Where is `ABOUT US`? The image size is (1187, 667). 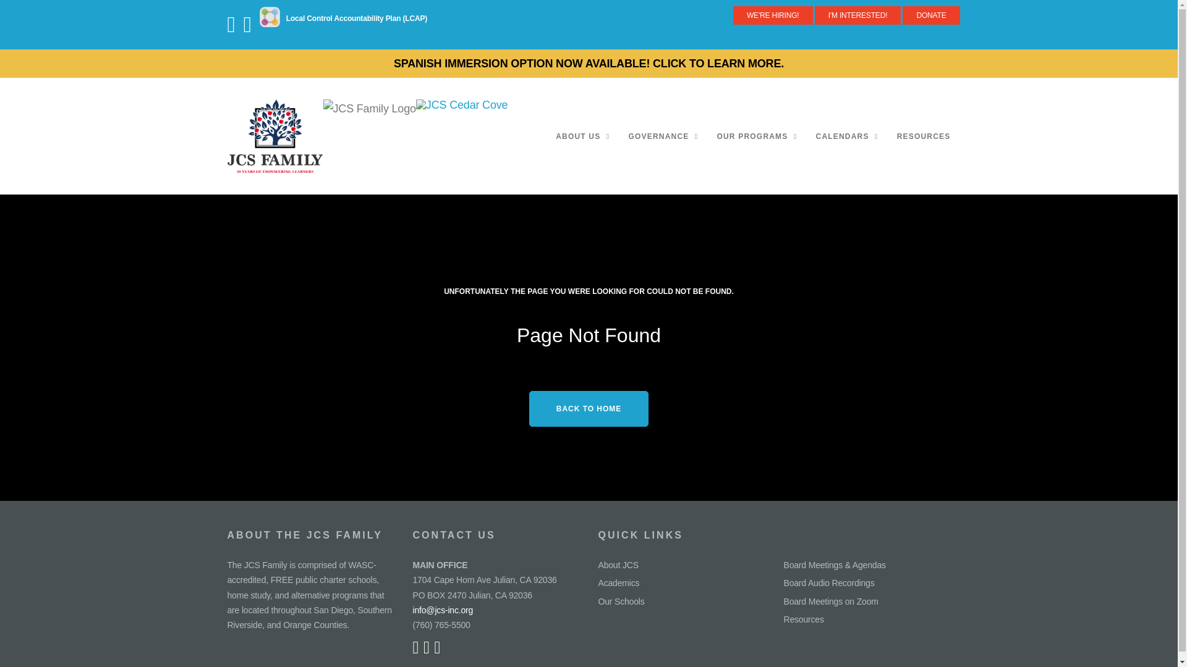 ABOUT US is located at coordinates (582, 136).